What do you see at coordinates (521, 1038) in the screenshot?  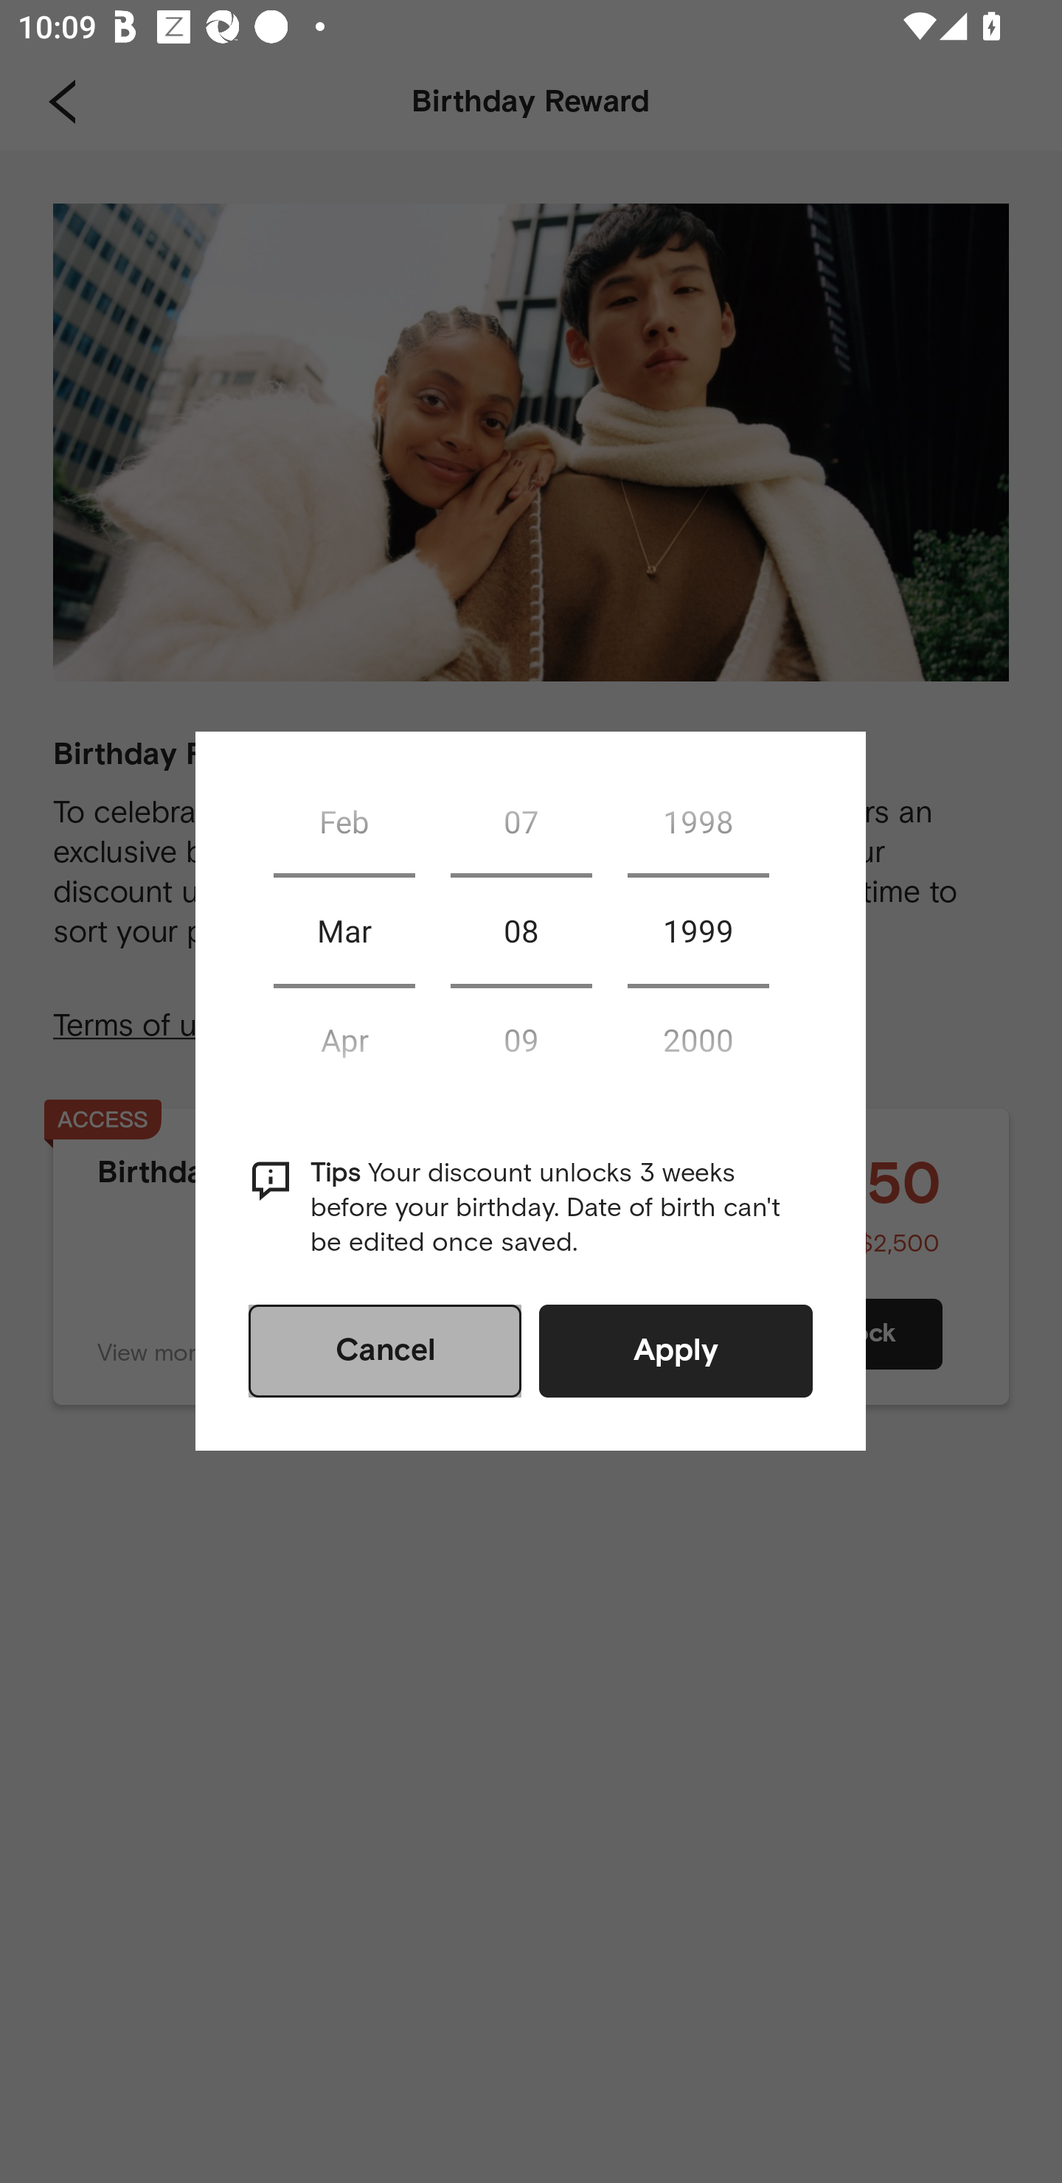 I see `09` at bounding box center [521, 1038].